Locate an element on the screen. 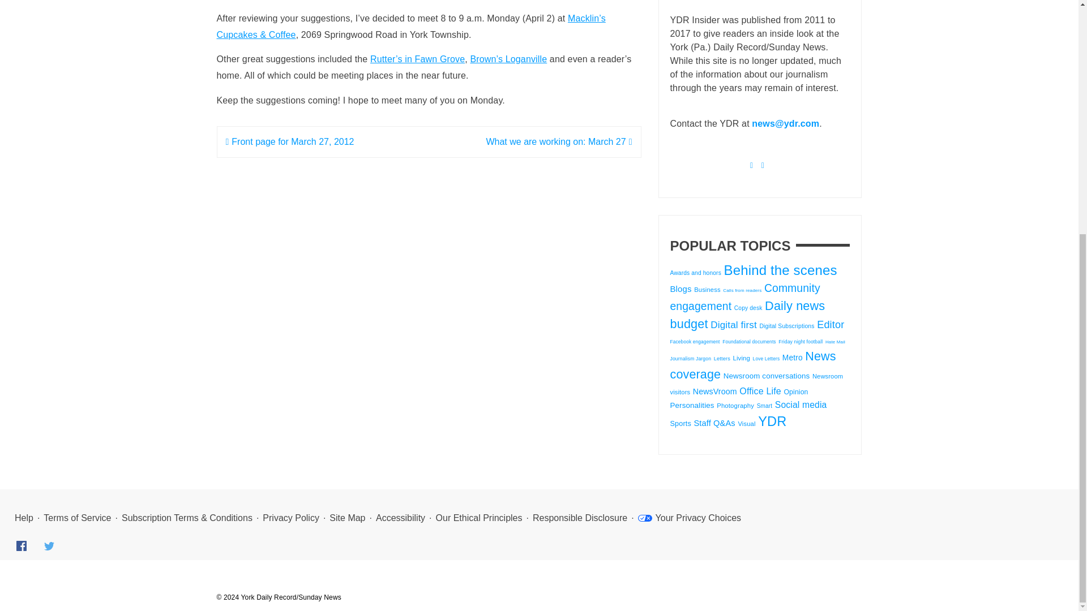 This screenshot has width=1087, height=611. Friday night football is located at coordinates (801, 342).